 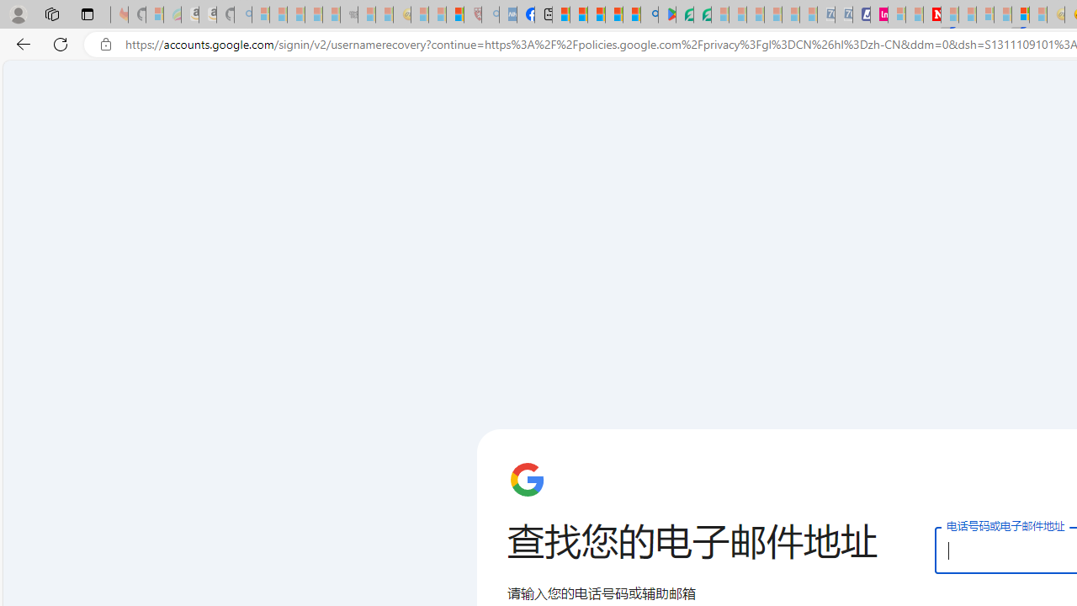 I want to click on Terms of Use Agreement, so click(x=685, y=15).